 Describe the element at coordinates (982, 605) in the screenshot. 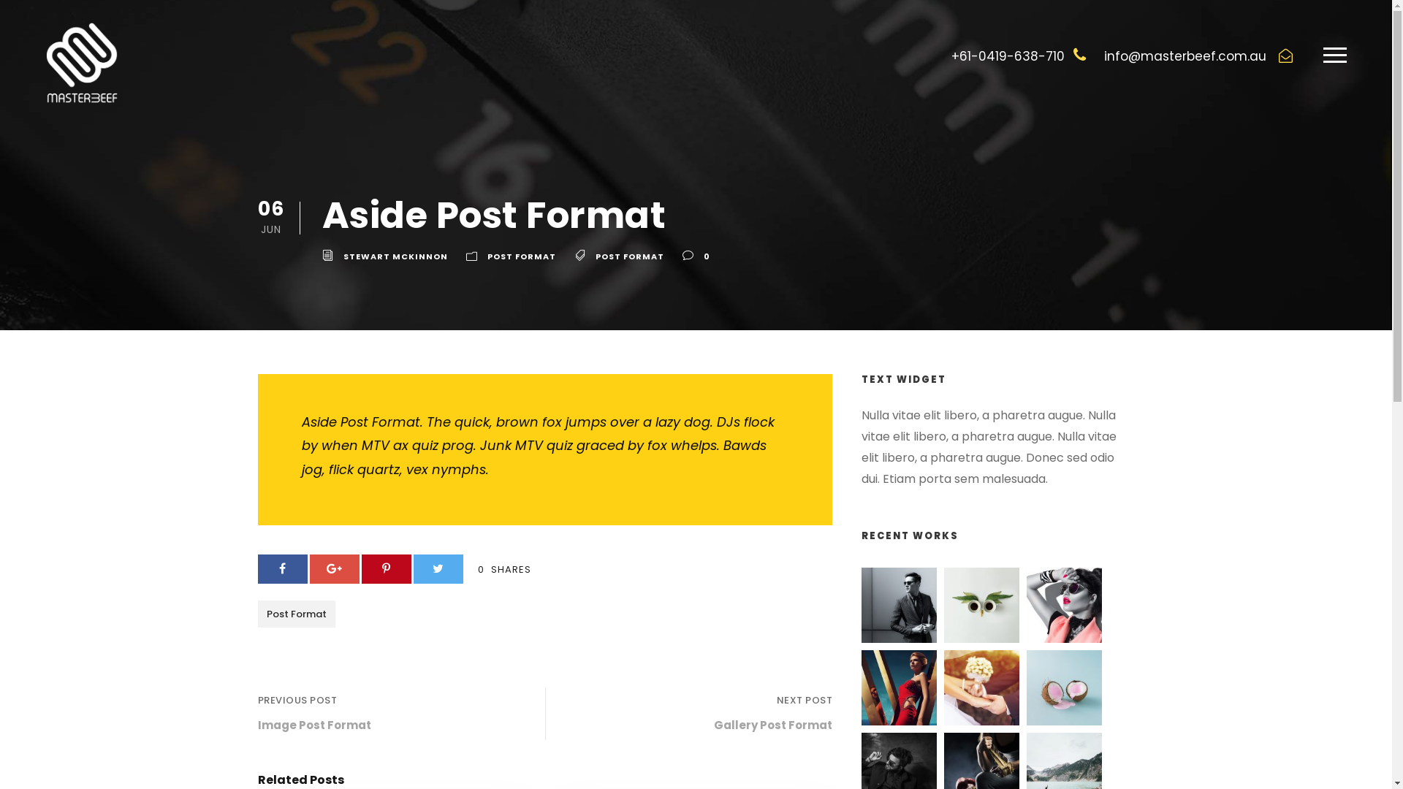

I see `shutterstock_573749092` at that location.